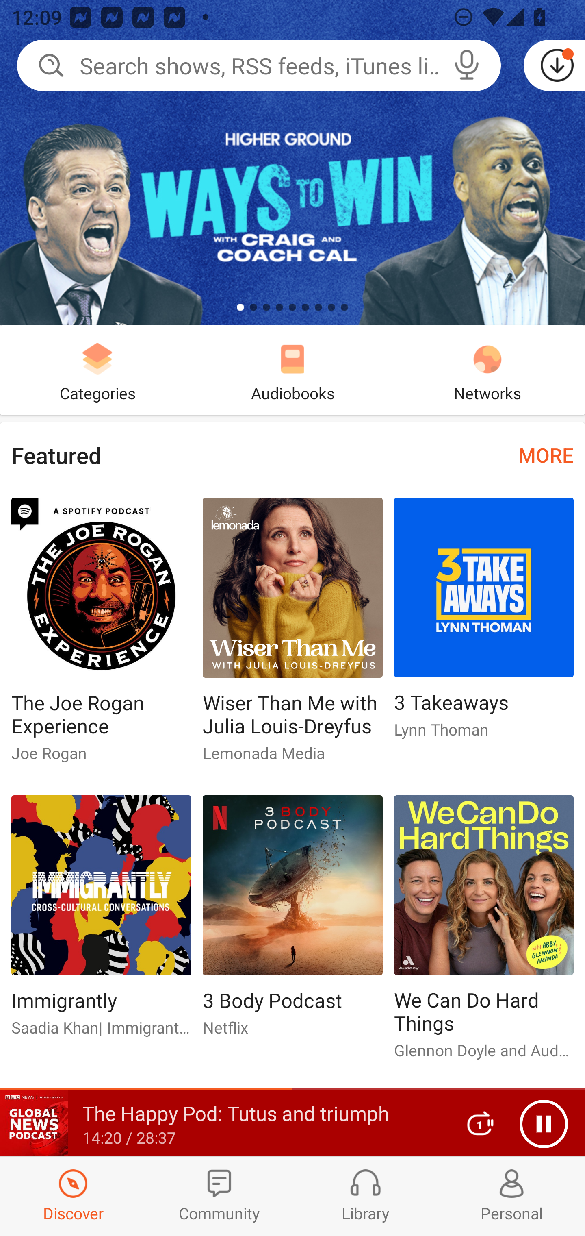 Image resolution: width=585 pixels, height=1236 pixels. I want to click on Audiobooks, so click(292, 370).